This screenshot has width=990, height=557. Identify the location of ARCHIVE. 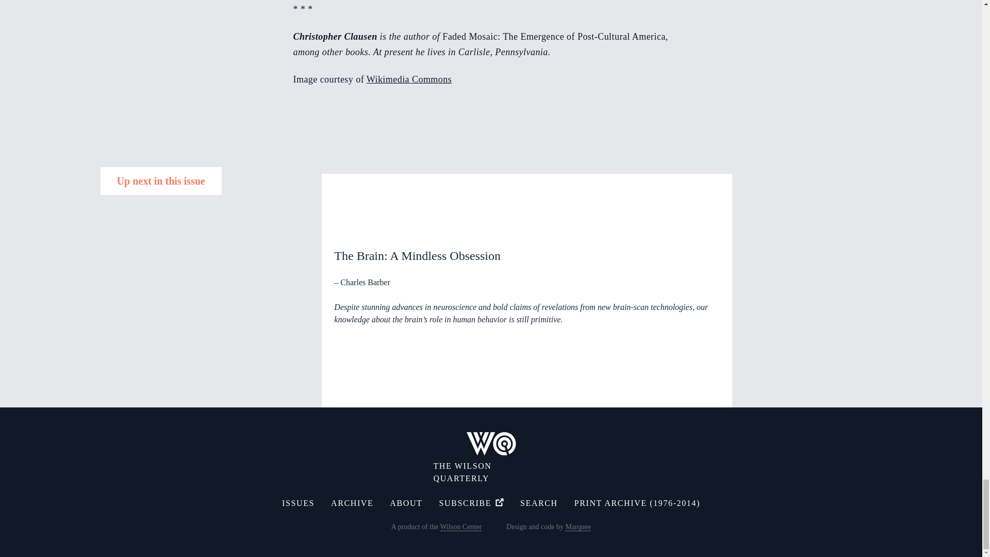
(352, 503).